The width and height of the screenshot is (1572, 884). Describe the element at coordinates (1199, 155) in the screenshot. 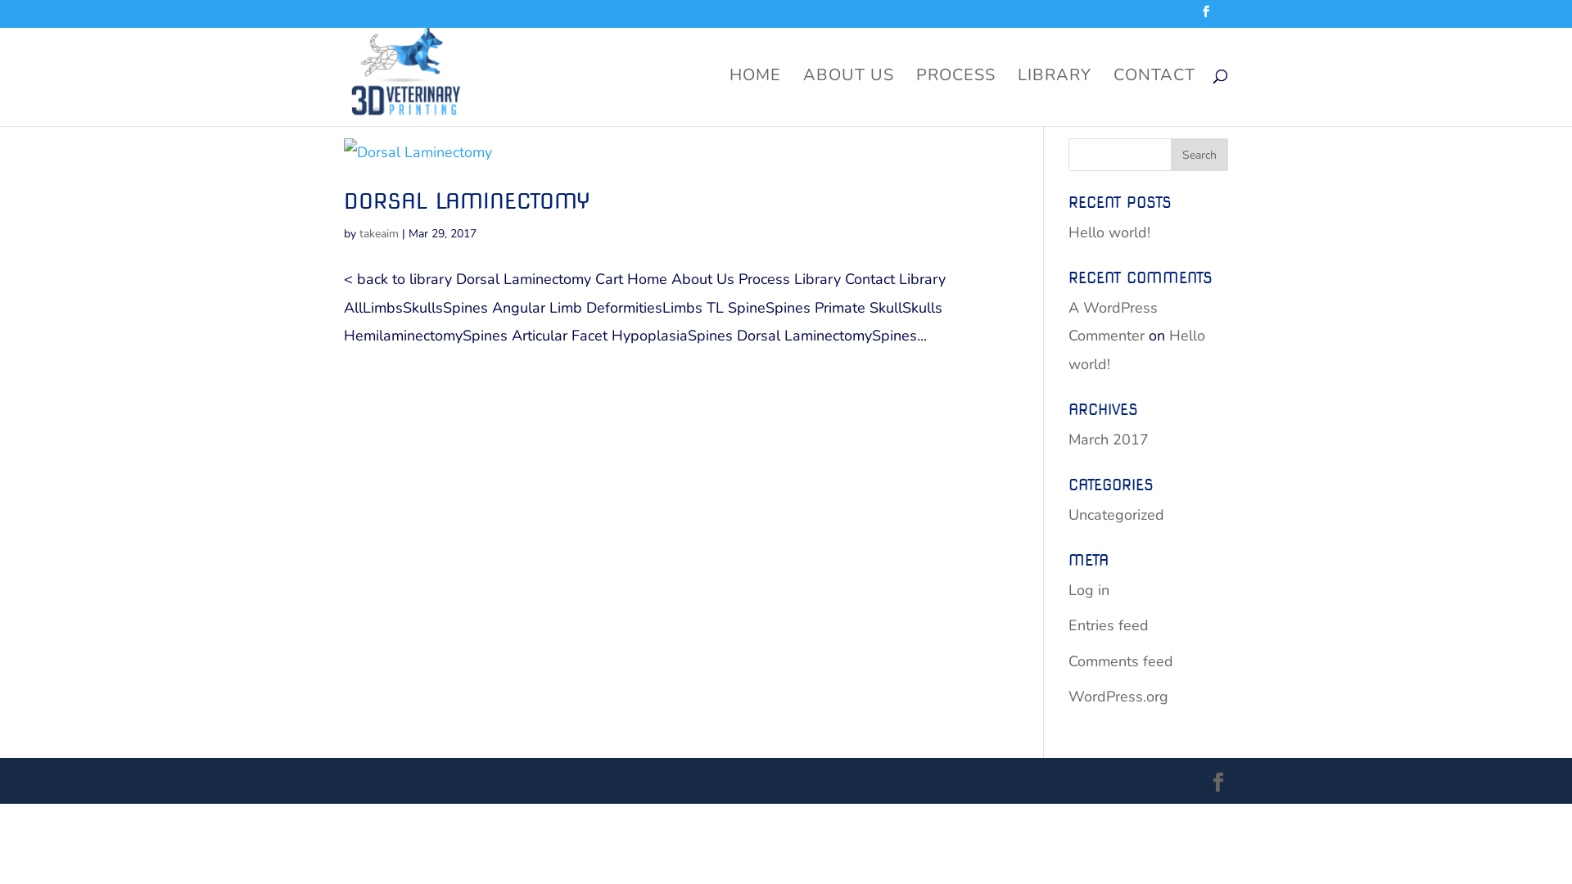

I see `Search` at that location.